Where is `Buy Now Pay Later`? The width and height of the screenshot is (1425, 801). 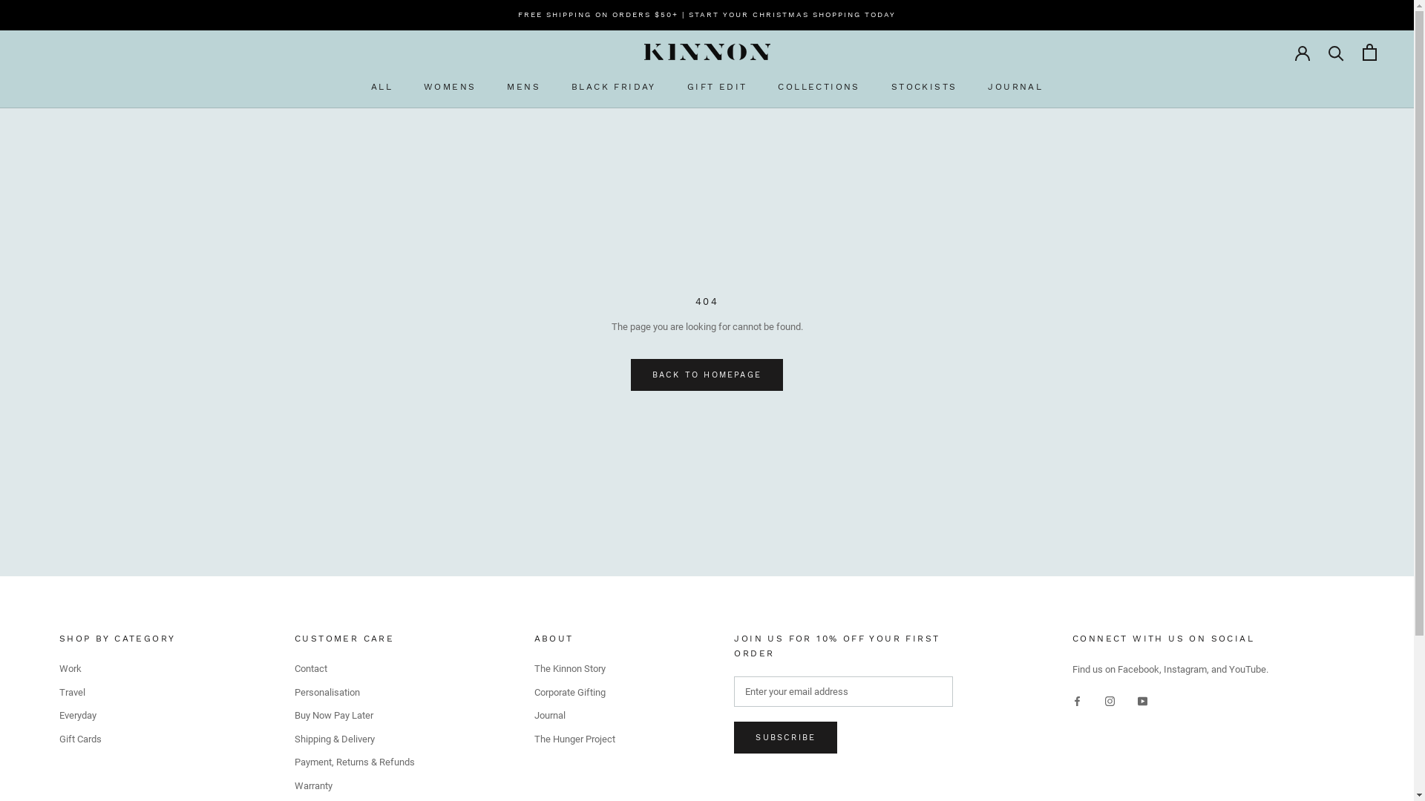
Buy Now Pay Later is located at coordinates (355, 716).